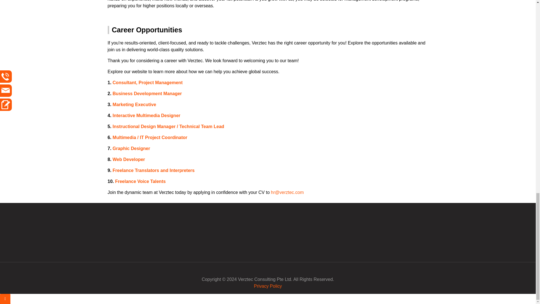  I want to click on Interactive Multimedia Designer, so click(146, 115).